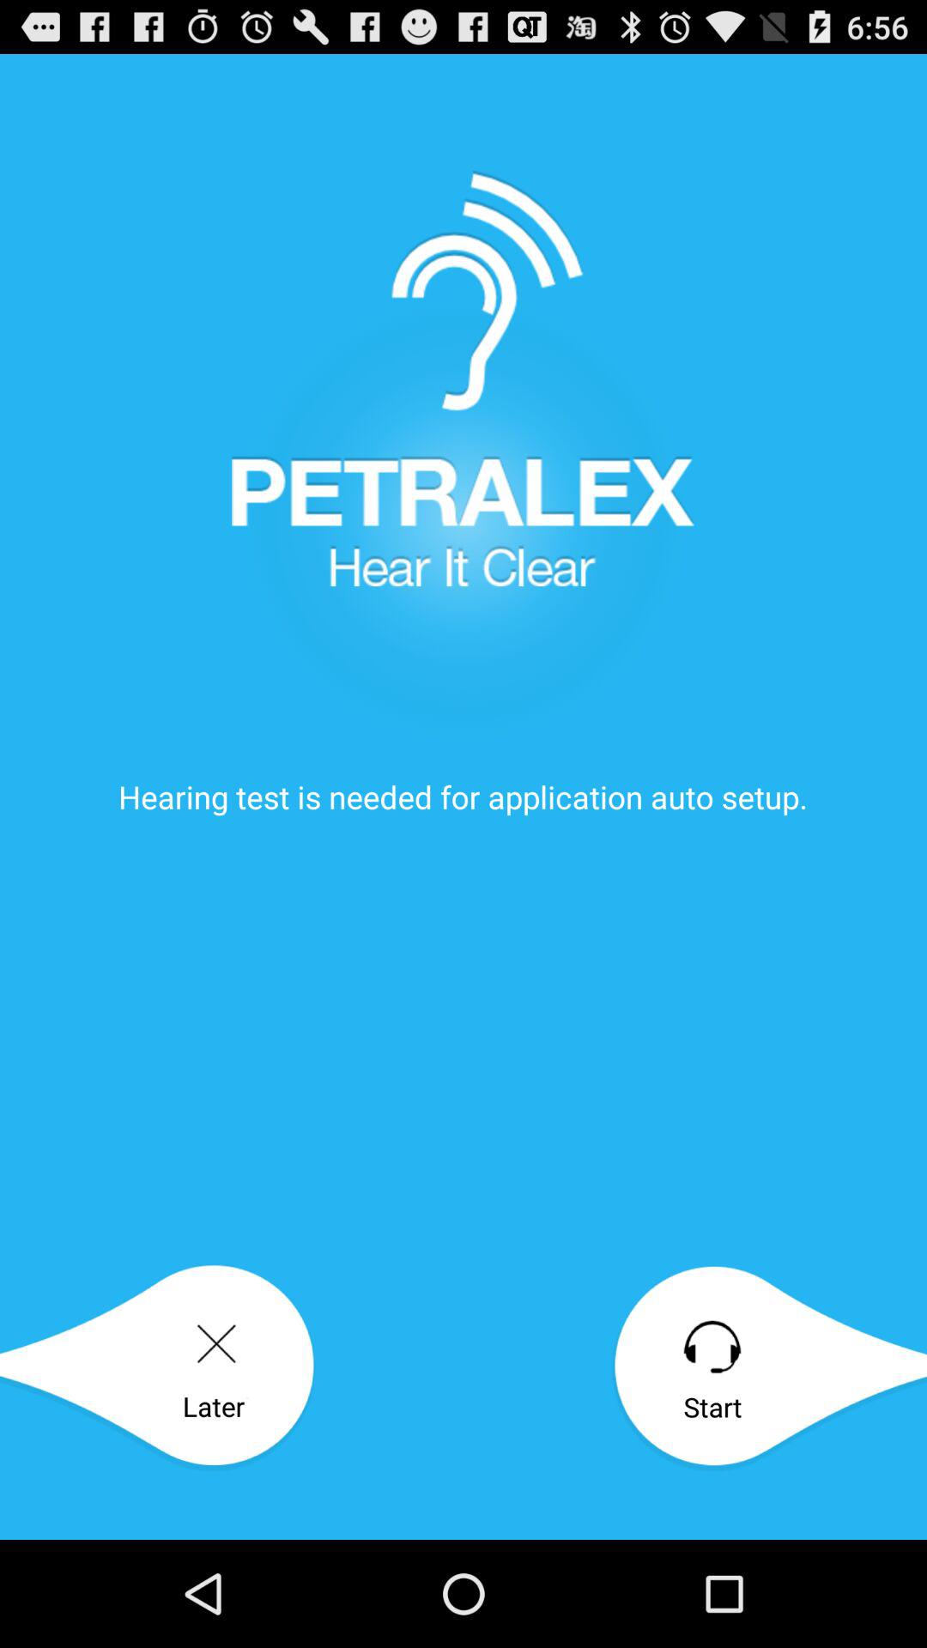 The height and width of the screenshot is (1648, 927). What do you see at coordinates (769, 1368) in the screenshot?
I see `click item at the bottom right corner` at bounding box center [769, 1368].